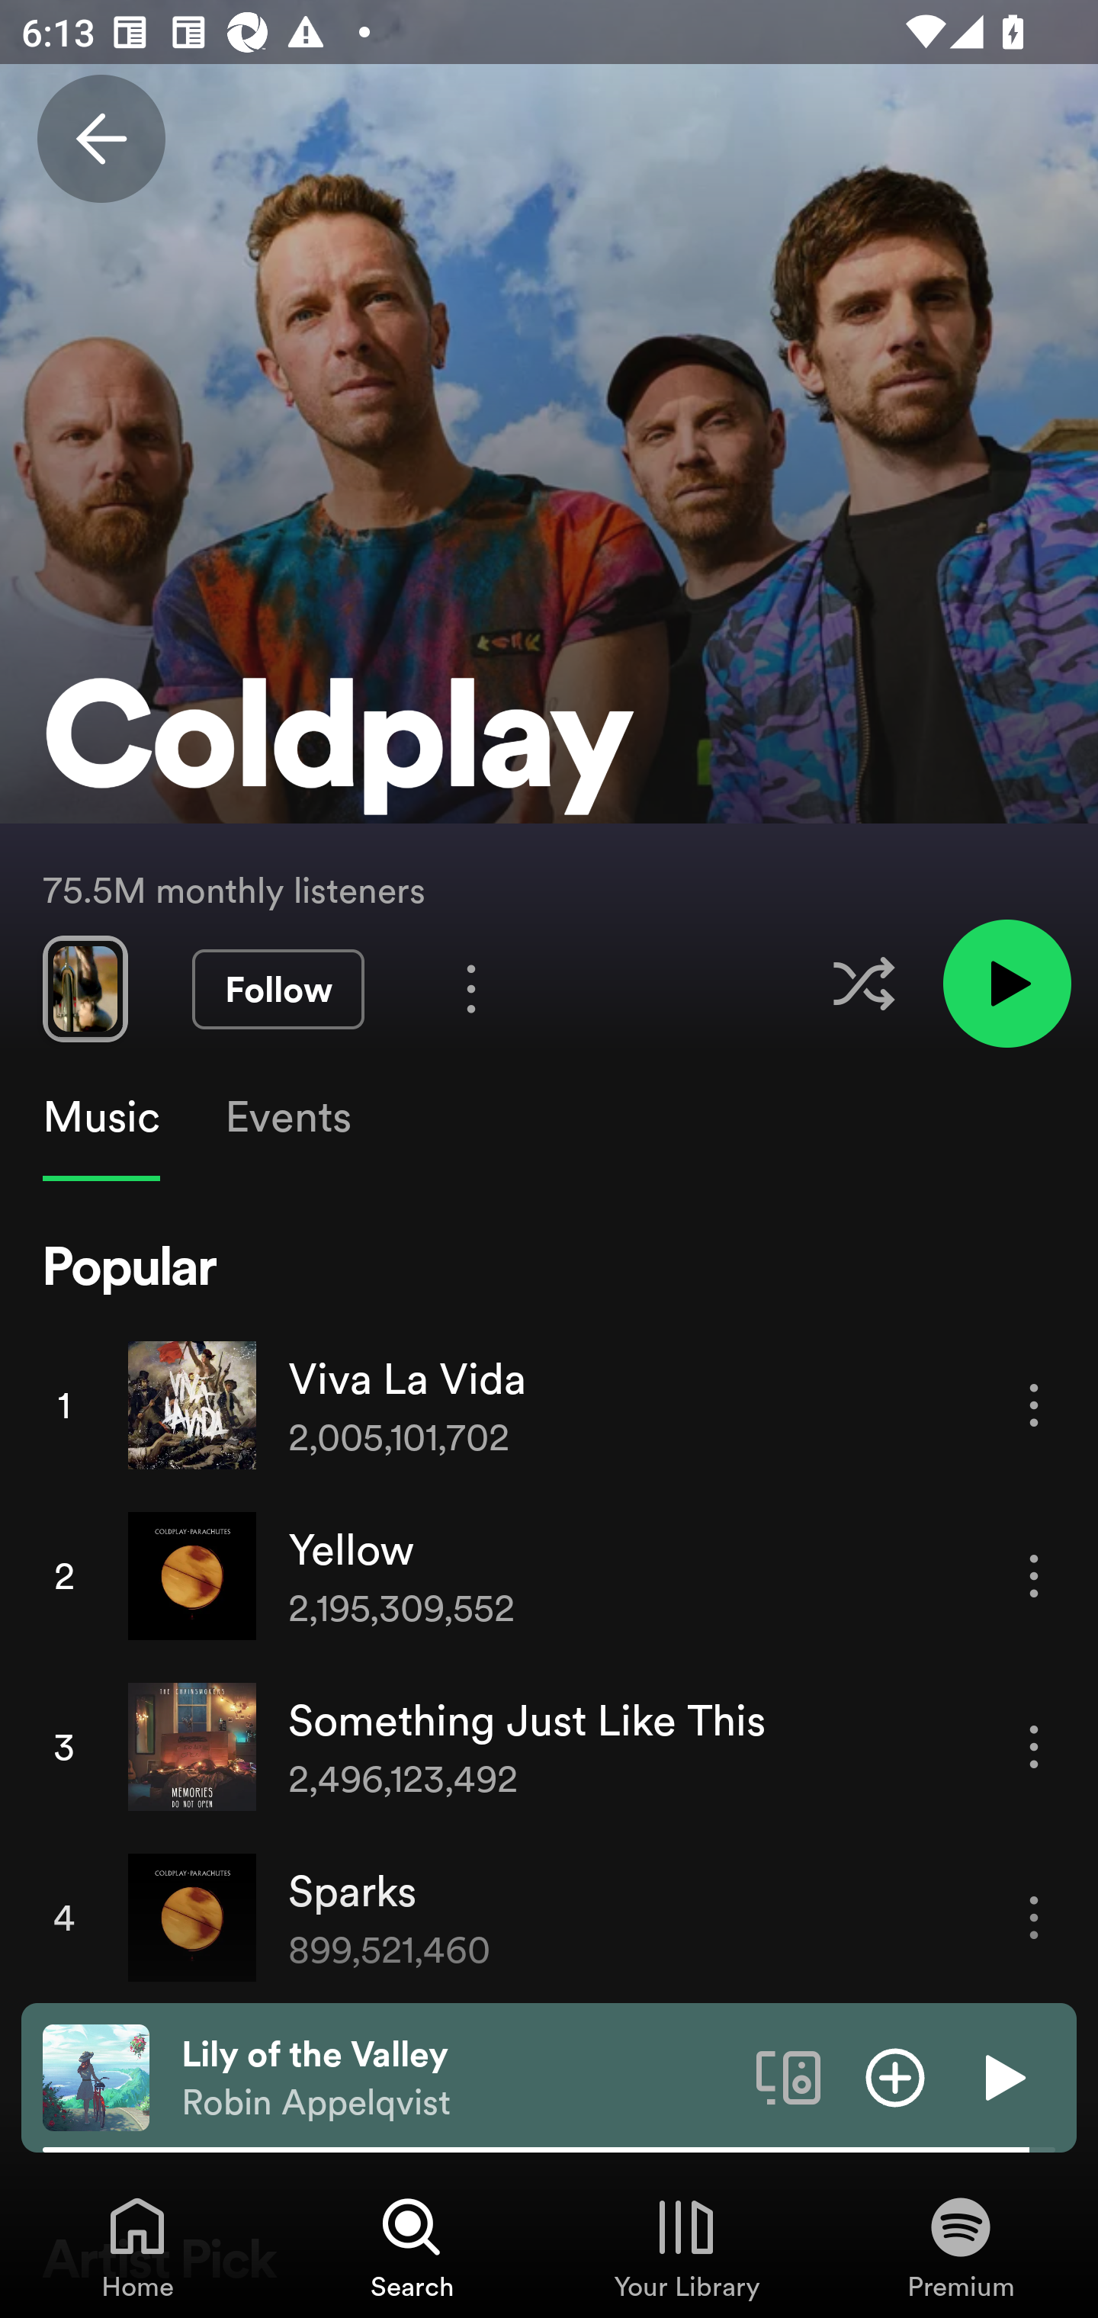 This screenshot has height=2318, width=1098. Describe the element at coordinates (412, 2246) in the screenshot. I see `Search, Tab 2 of 4 Search Search` at that location.